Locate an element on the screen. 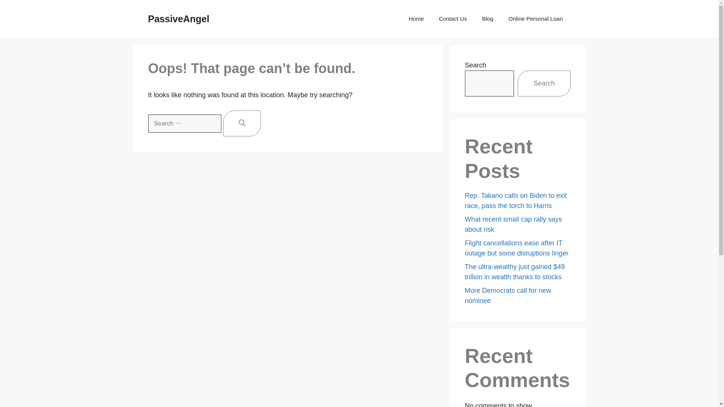 Image resolution: width=724 pixels, height=407 pixels. Contact Us is located at coordinates (452, 19).